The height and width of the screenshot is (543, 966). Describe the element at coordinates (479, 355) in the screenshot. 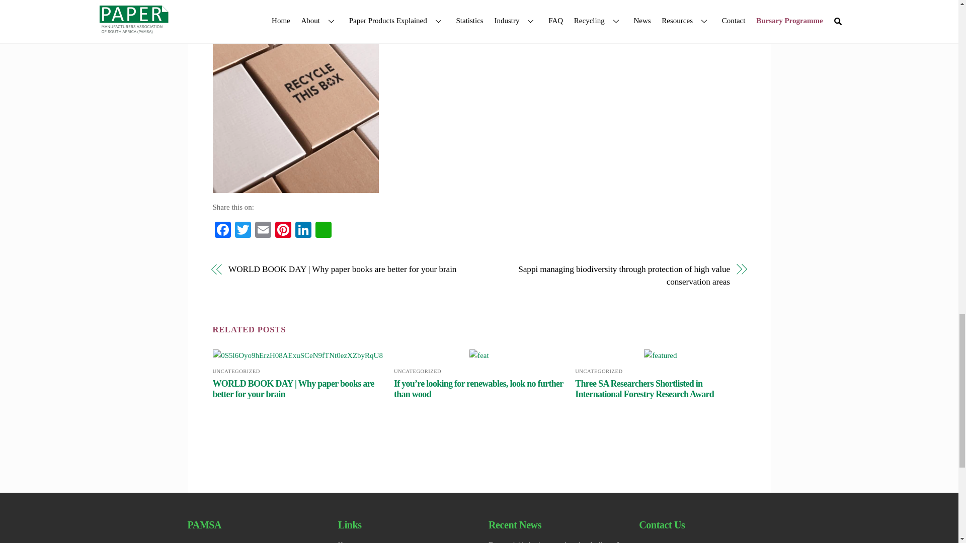

I see `feat` at that location.